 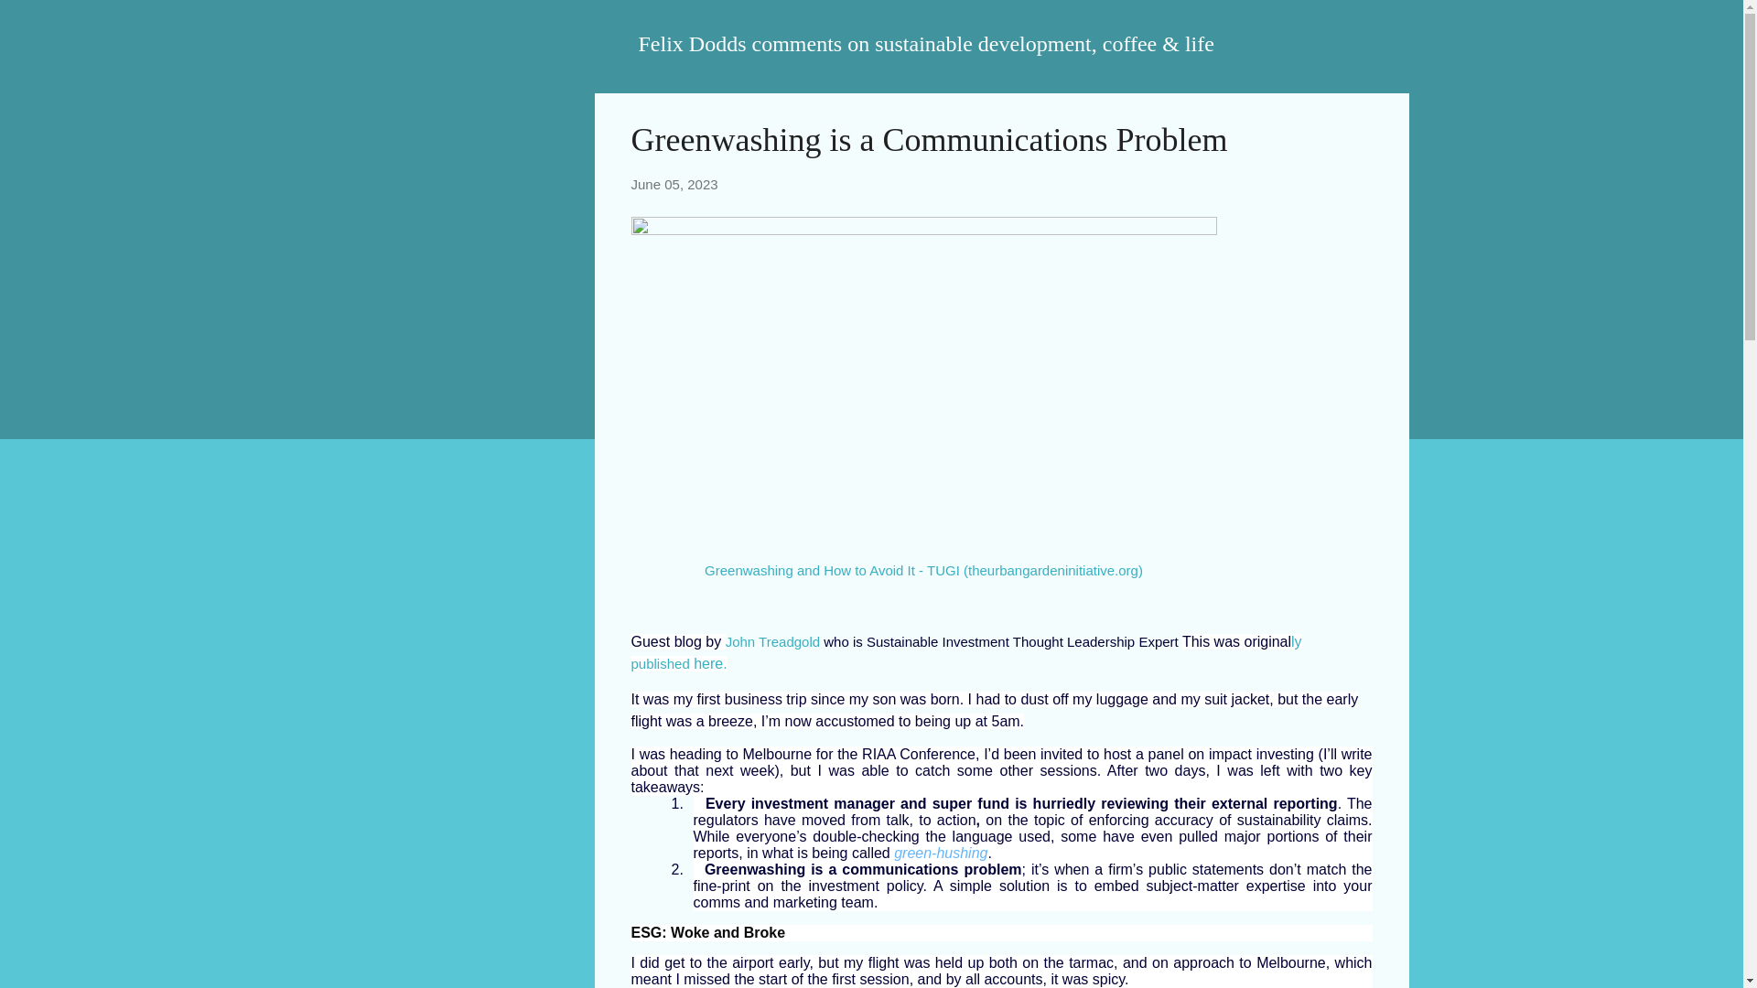 I want to click on permanent link, so click(x=674, y=184).